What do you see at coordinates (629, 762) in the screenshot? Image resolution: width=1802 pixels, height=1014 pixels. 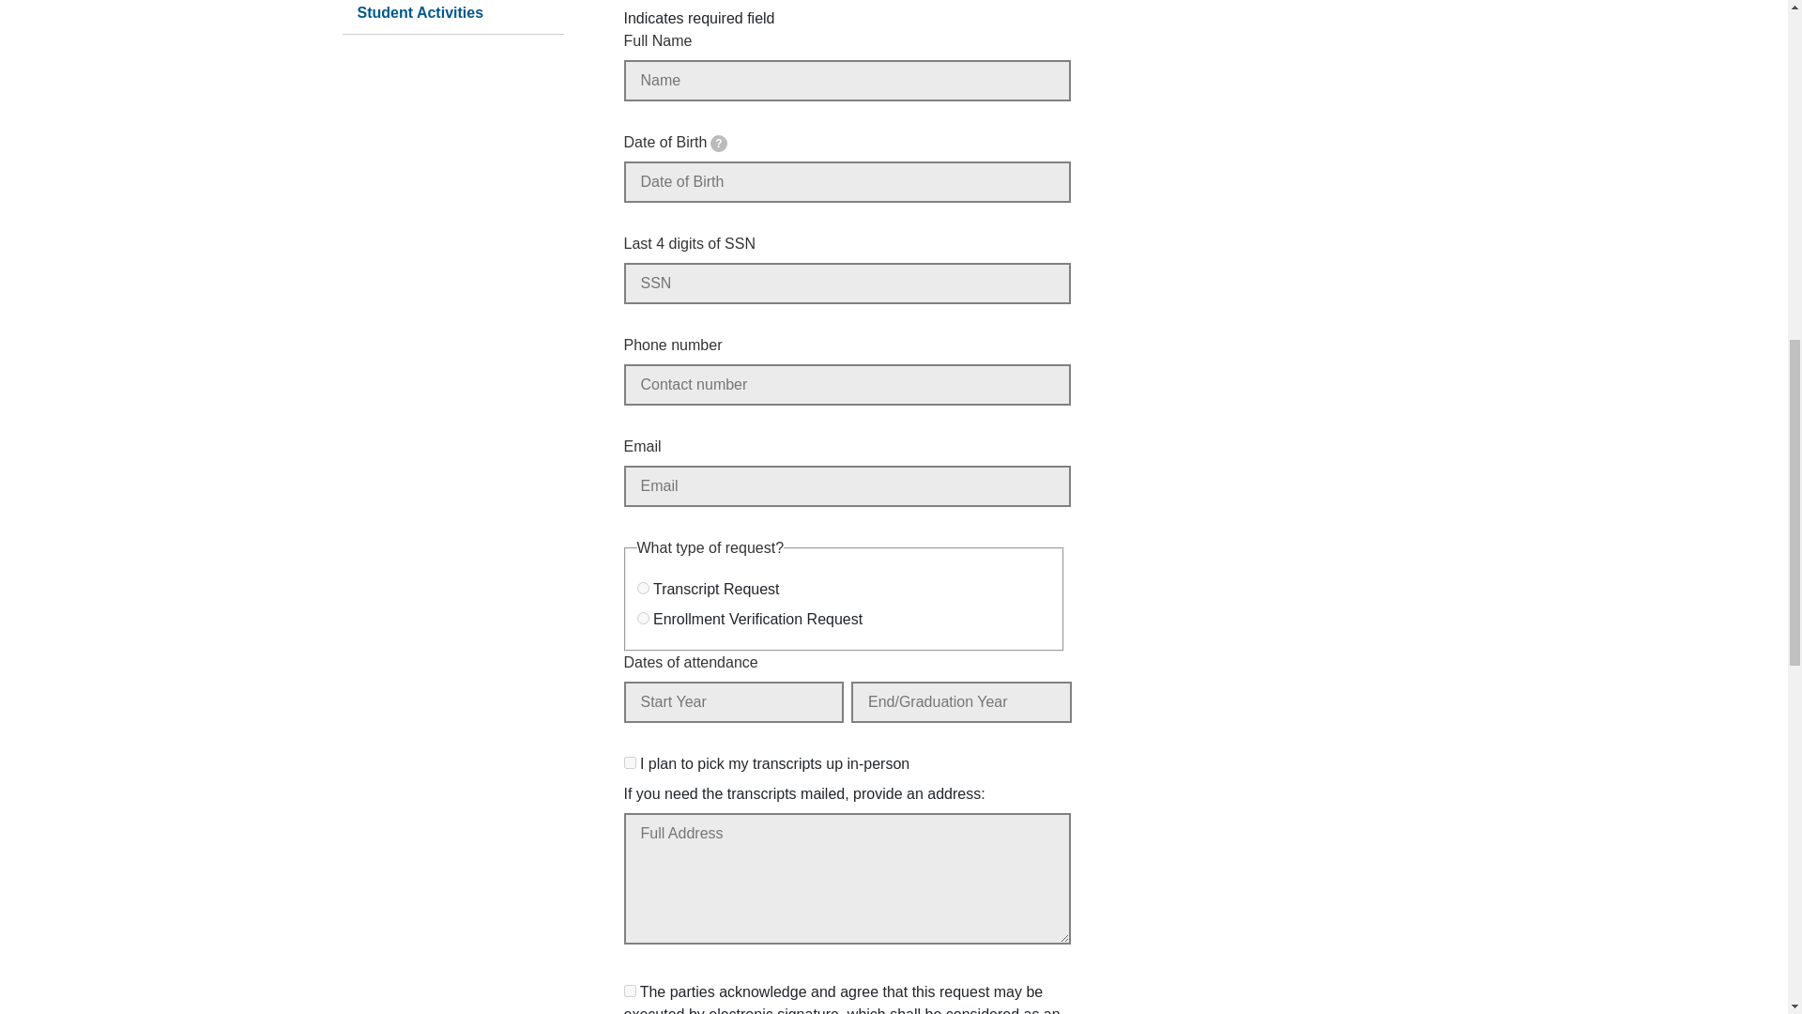 I see `1` at bounding box center [629, 762].